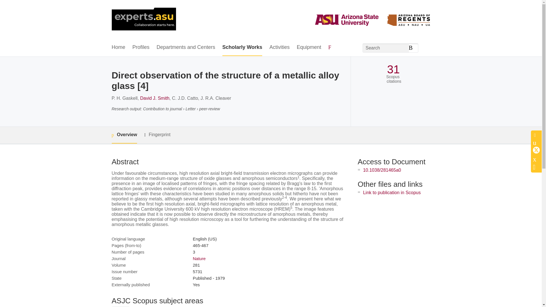  What do you see at coordinates (141, 47) in the screenshot?
I see `Profiles` at bounding box center [141, 47].